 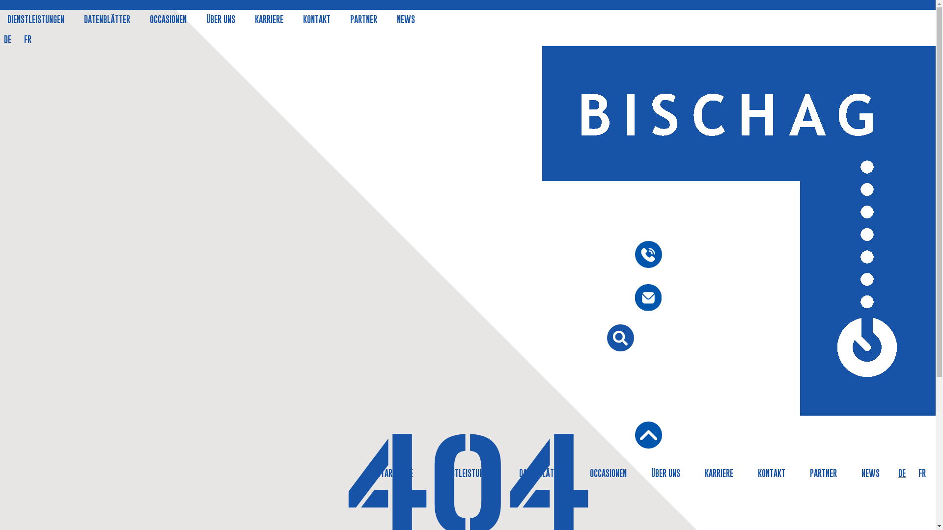 I want to click on NEWS, so click(x=406, y=20).